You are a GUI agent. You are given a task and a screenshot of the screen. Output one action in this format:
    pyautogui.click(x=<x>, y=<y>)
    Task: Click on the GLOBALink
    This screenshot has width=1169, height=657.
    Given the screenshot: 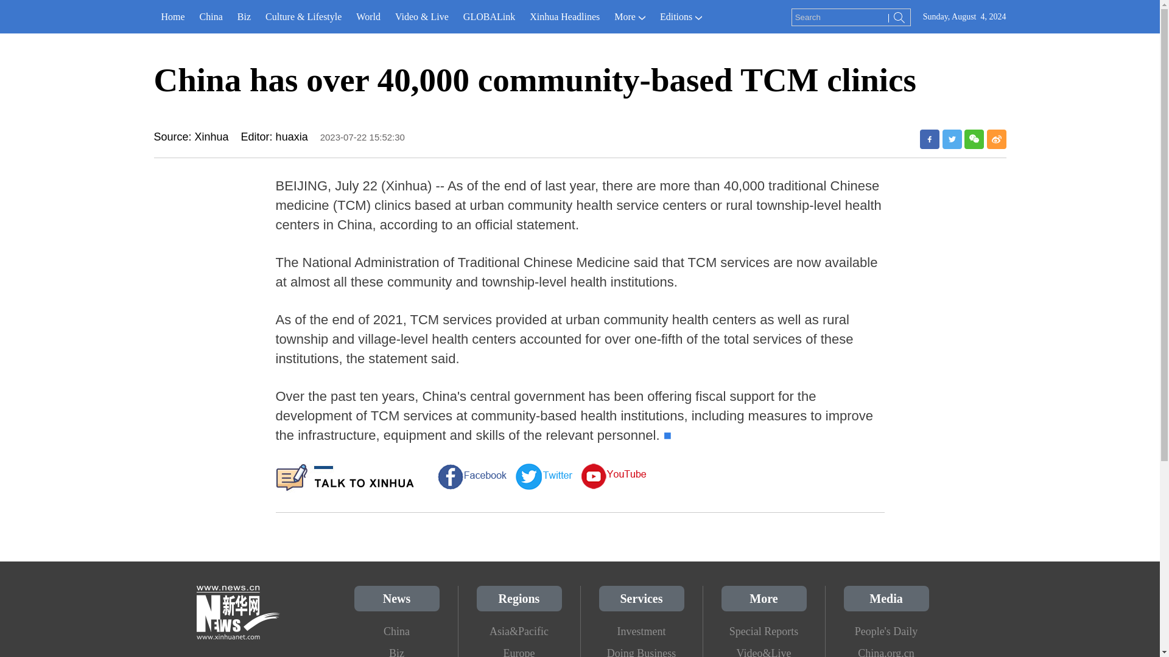 What is the action you would take?
    pyautogui.click(x=489, y=17)
    